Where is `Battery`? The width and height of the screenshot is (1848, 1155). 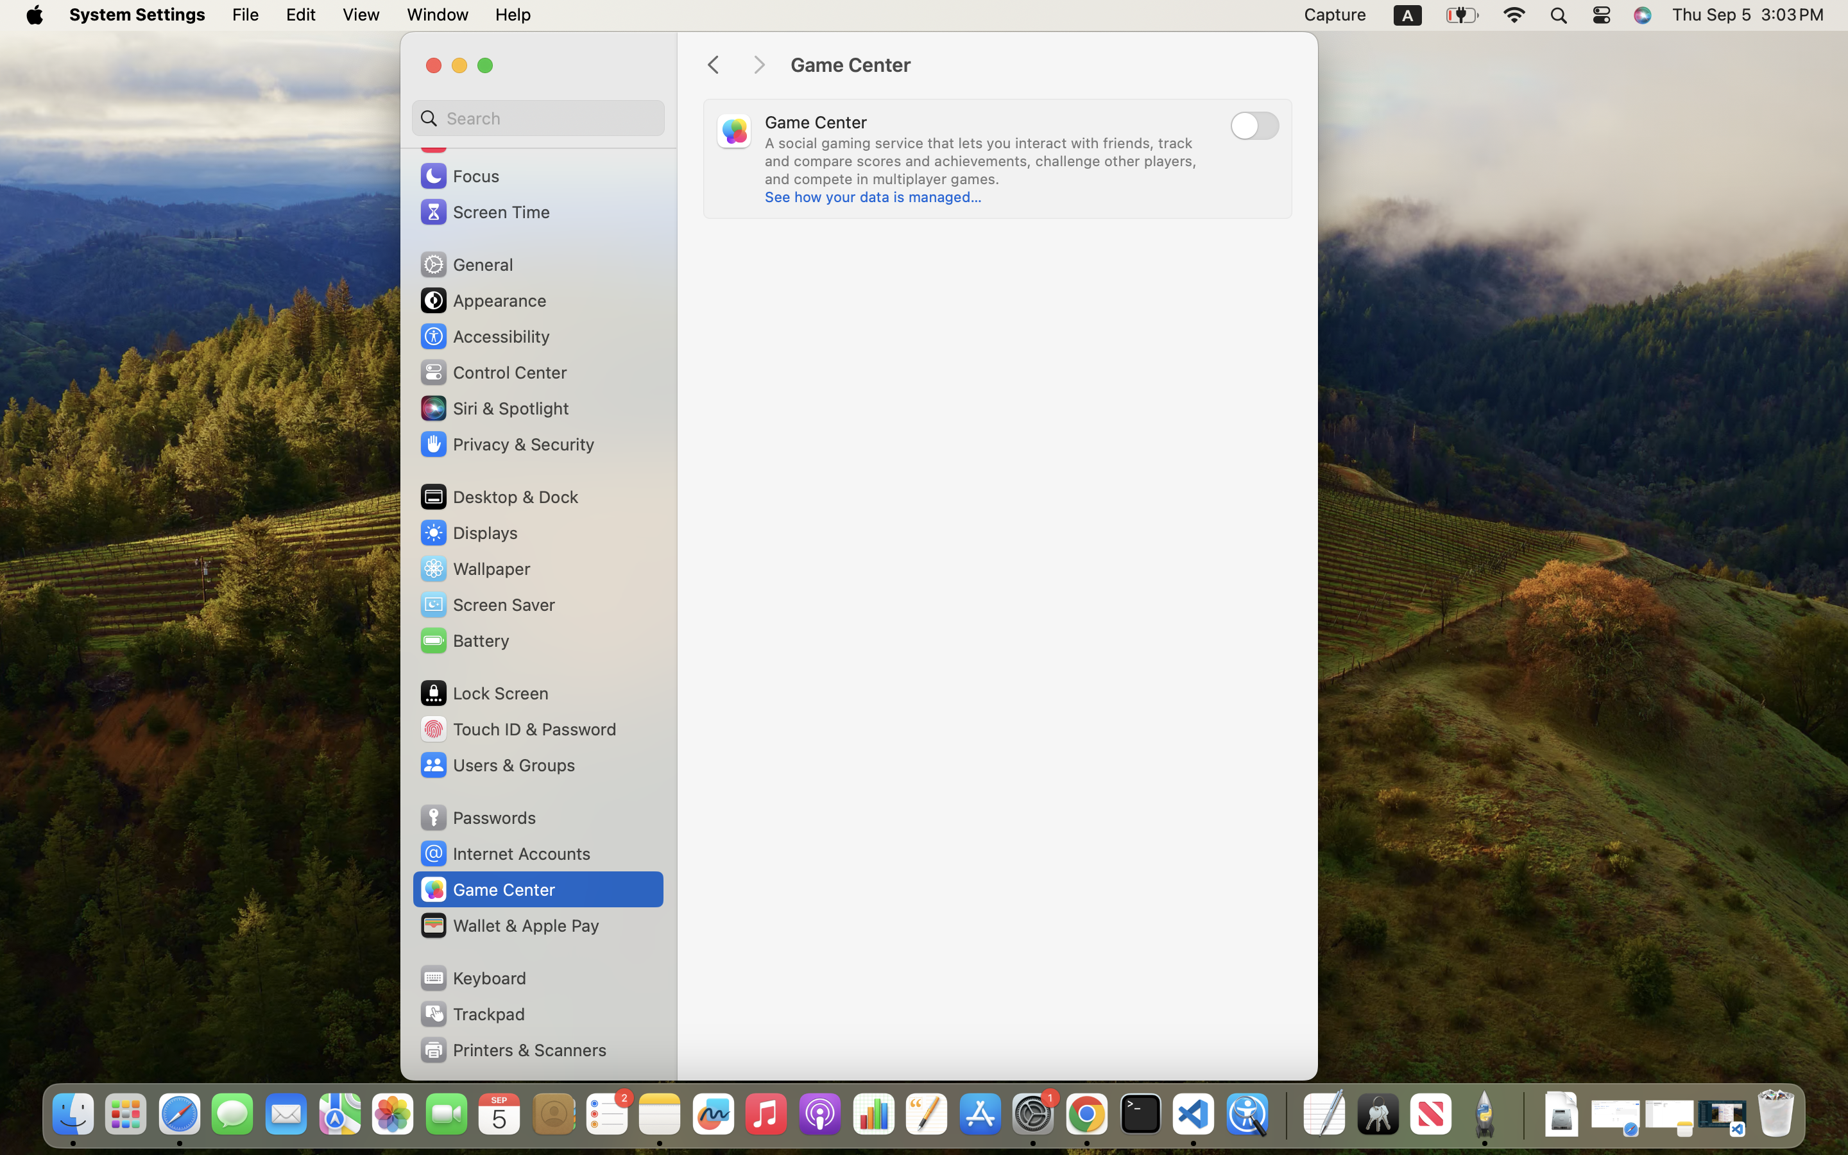 Battery is located at coordinates (464, 640).